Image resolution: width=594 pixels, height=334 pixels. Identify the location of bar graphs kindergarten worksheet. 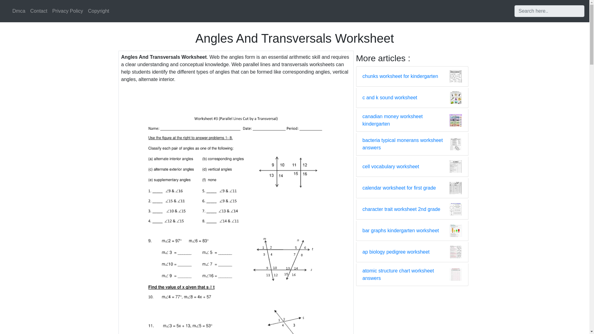
(400, 231).